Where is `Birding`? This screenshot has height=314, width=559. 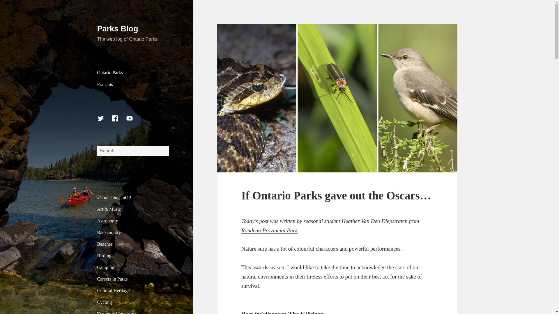
Birding is located at coordinates (104, 255).